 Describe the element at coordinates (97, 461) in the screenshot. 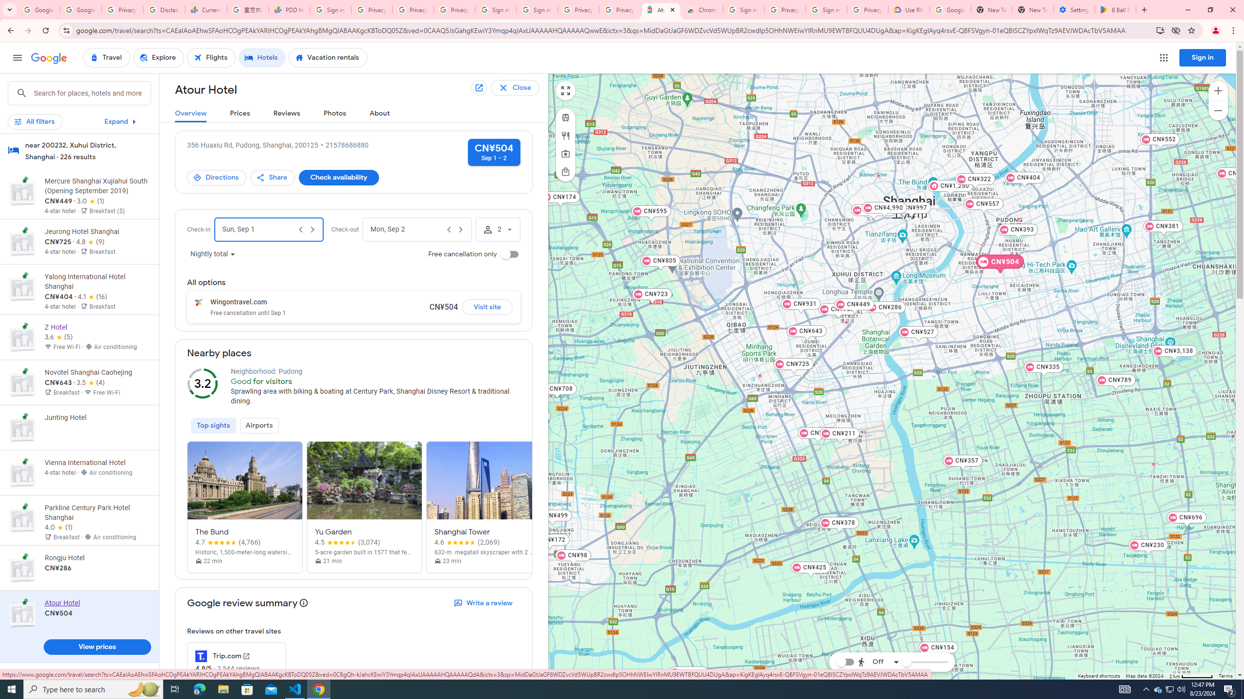

I see `View prices for Junting Hotel` at that location.